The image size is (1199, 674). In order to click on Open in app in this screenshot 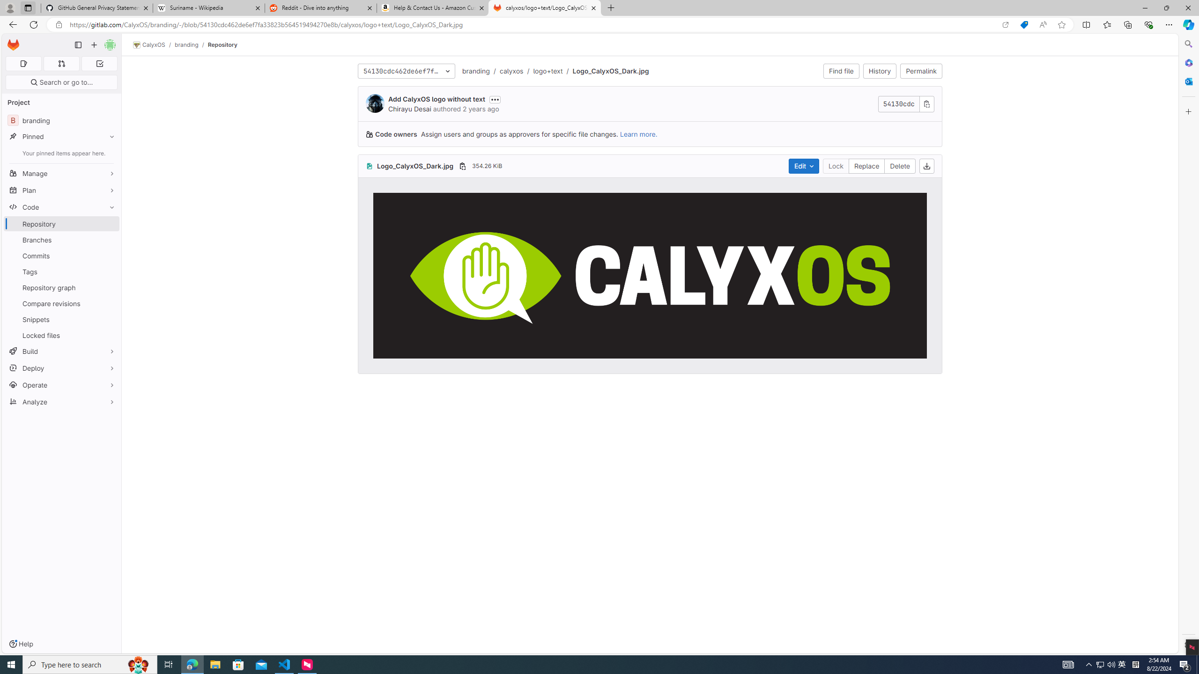, I will do `click(1005, 25)`.